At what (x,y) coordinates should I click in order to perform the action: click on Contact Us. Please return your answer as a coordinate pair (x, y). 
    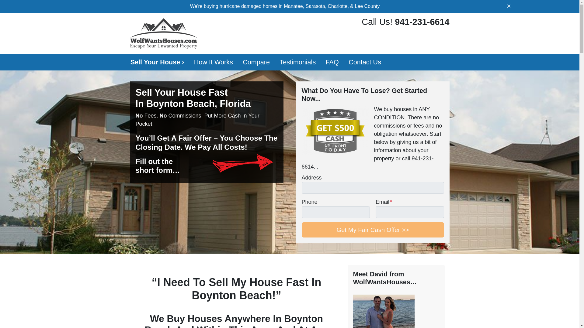
    Looking at the image, I should click on (365, 62).